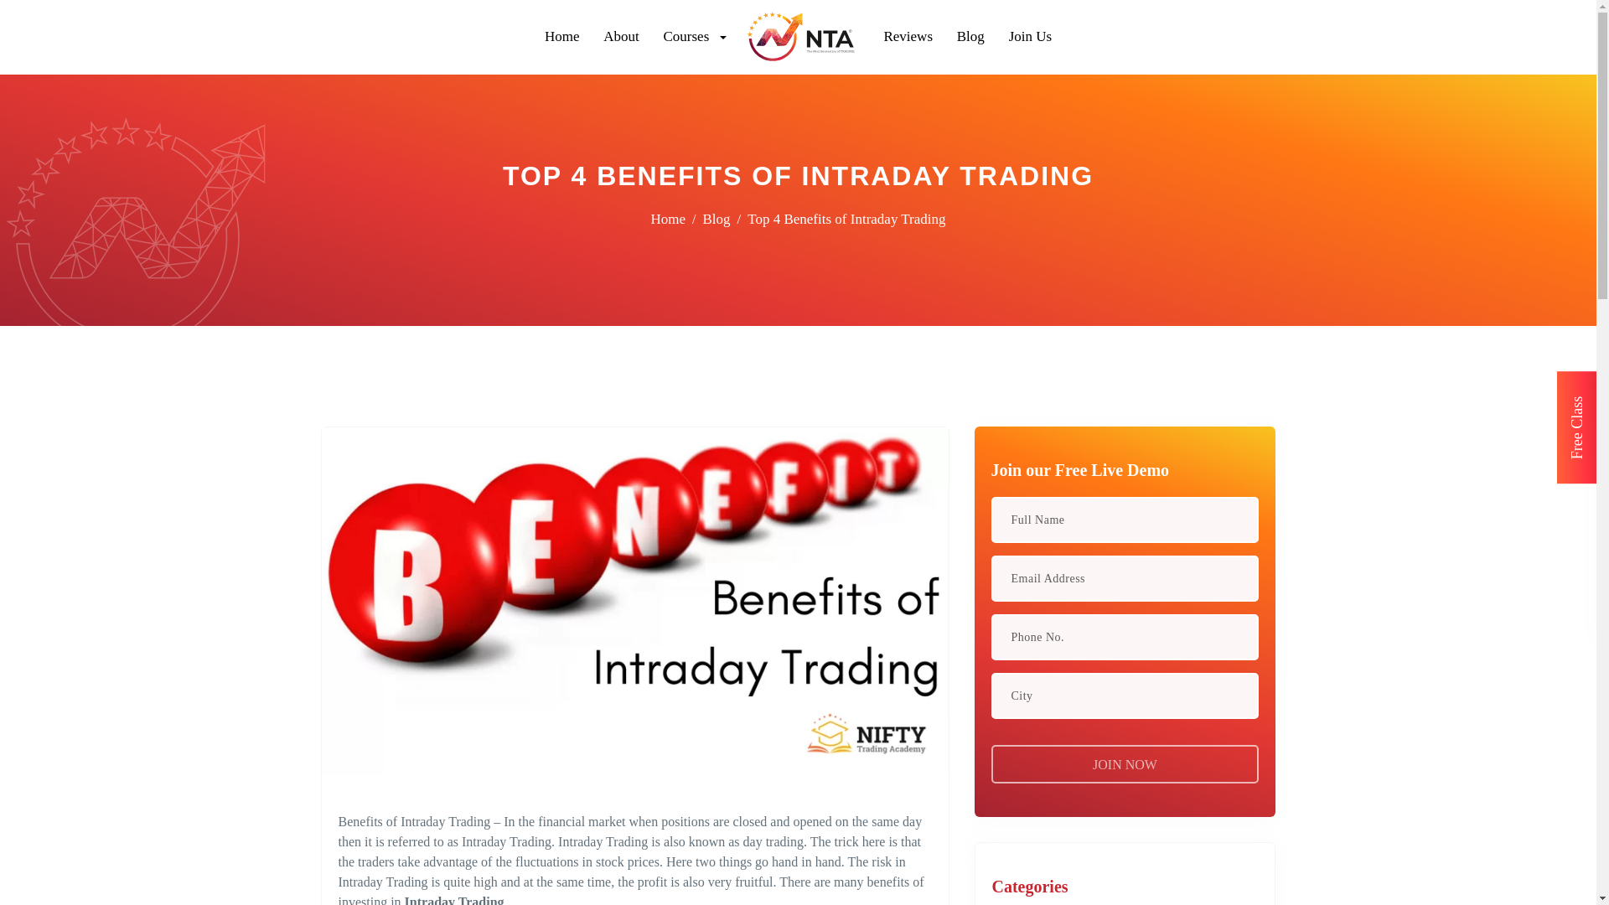  What do you see at coordinates (622, 37) in the screenshot?
I see `About` at bounding box center [622, 37].